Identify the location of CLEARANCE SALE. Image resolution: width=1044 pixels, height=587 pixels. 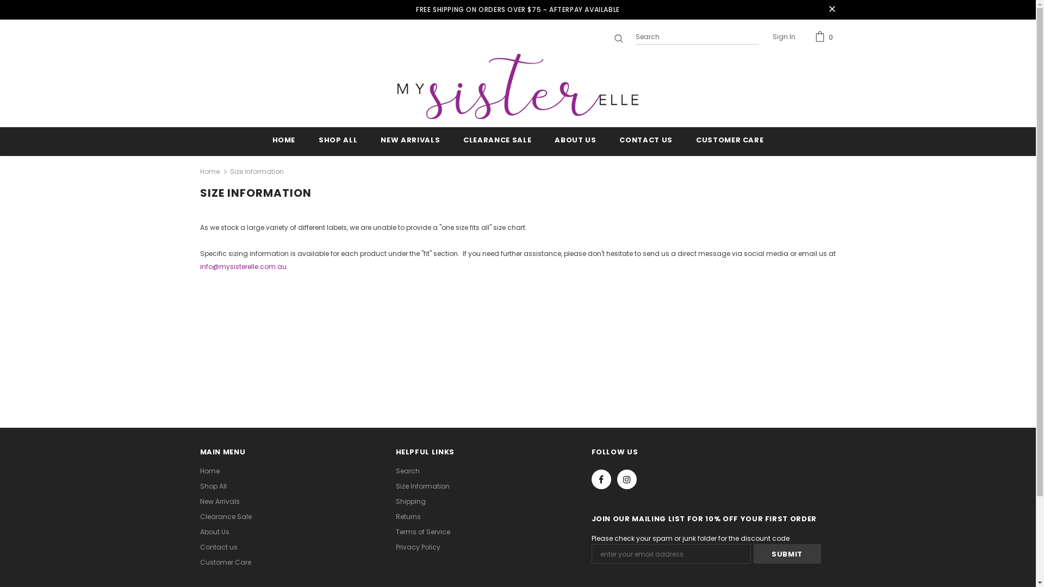
(497, 141).